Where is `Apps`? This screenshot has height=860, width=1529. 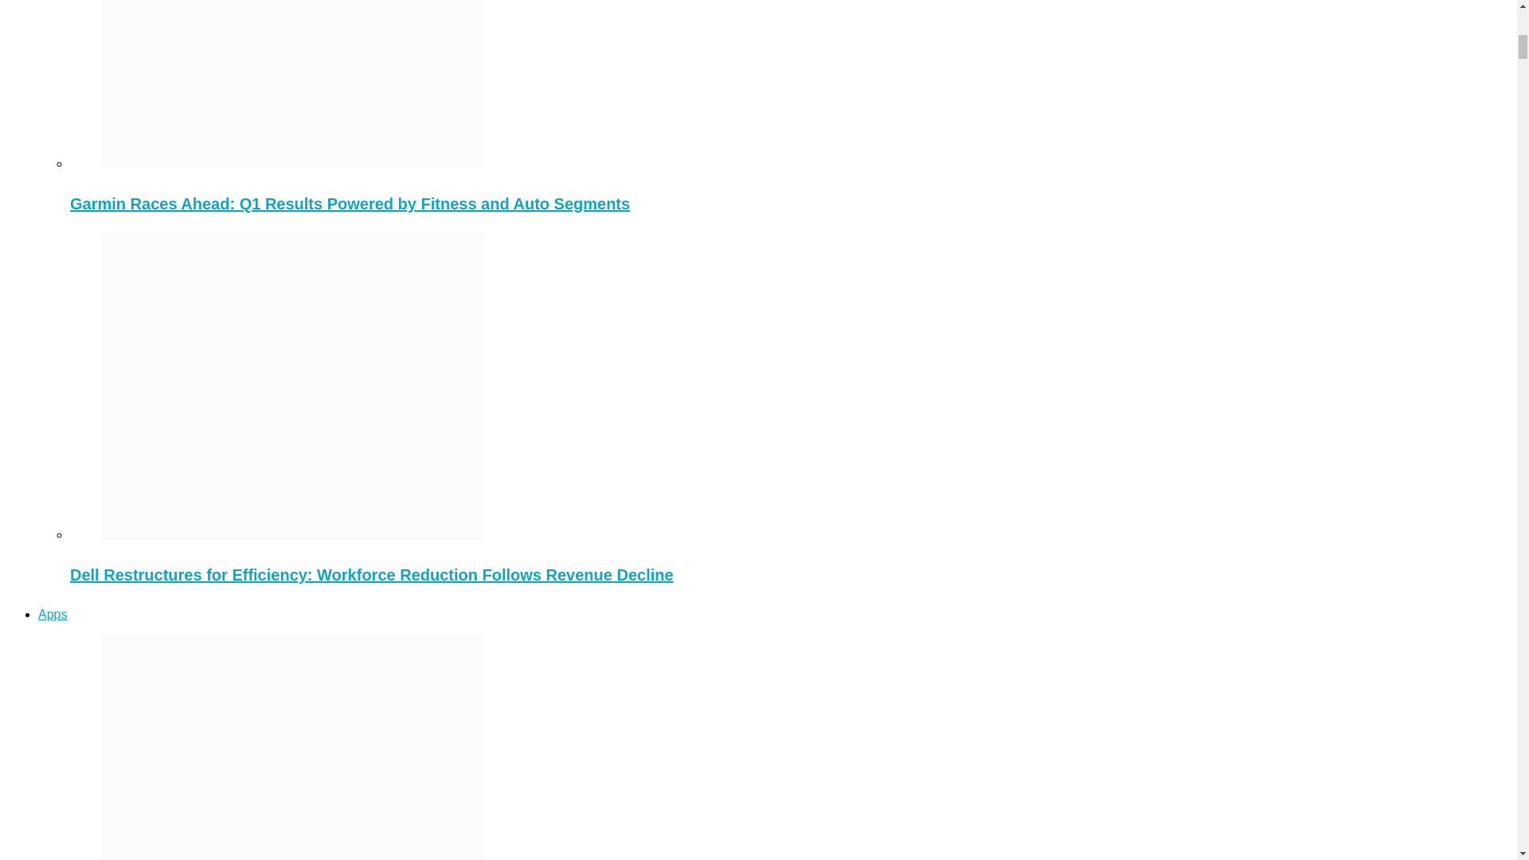 Apps is located at coordinates (53, 613).